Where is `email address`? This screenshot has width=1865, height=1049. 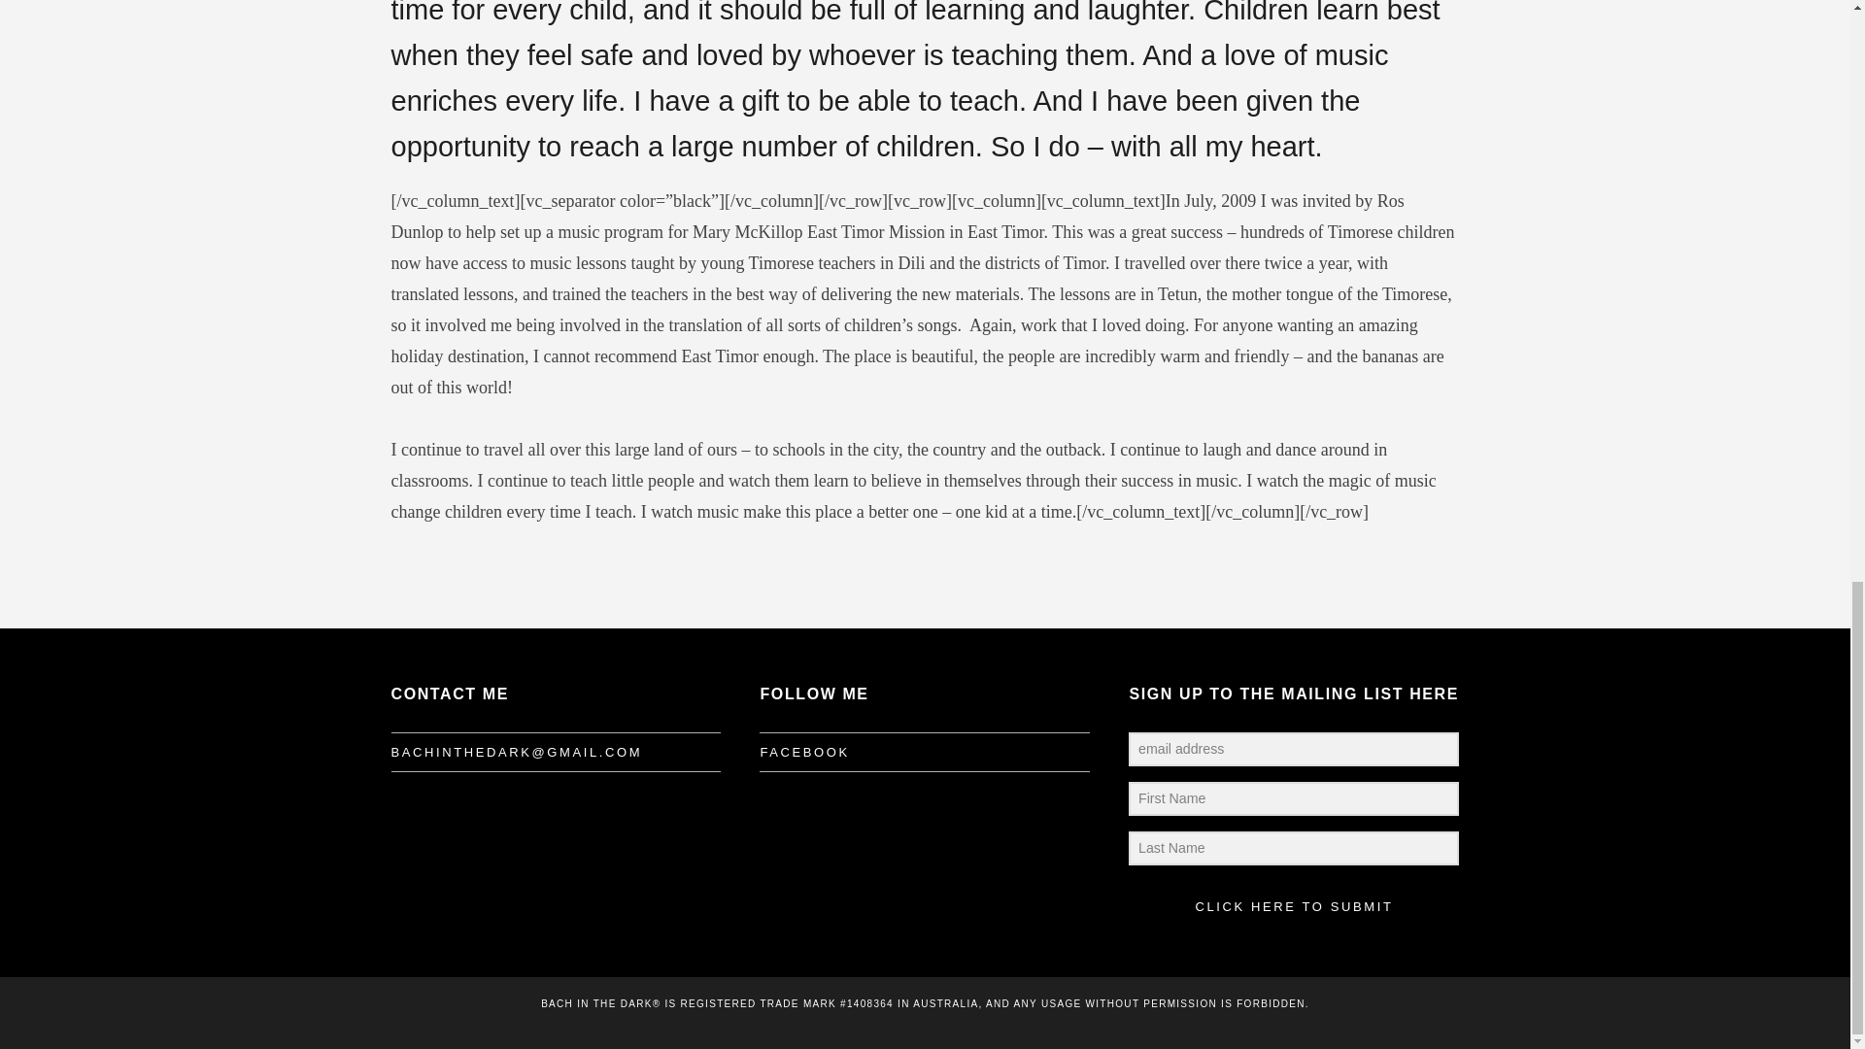
email address is located at coordinates (1293, 749).